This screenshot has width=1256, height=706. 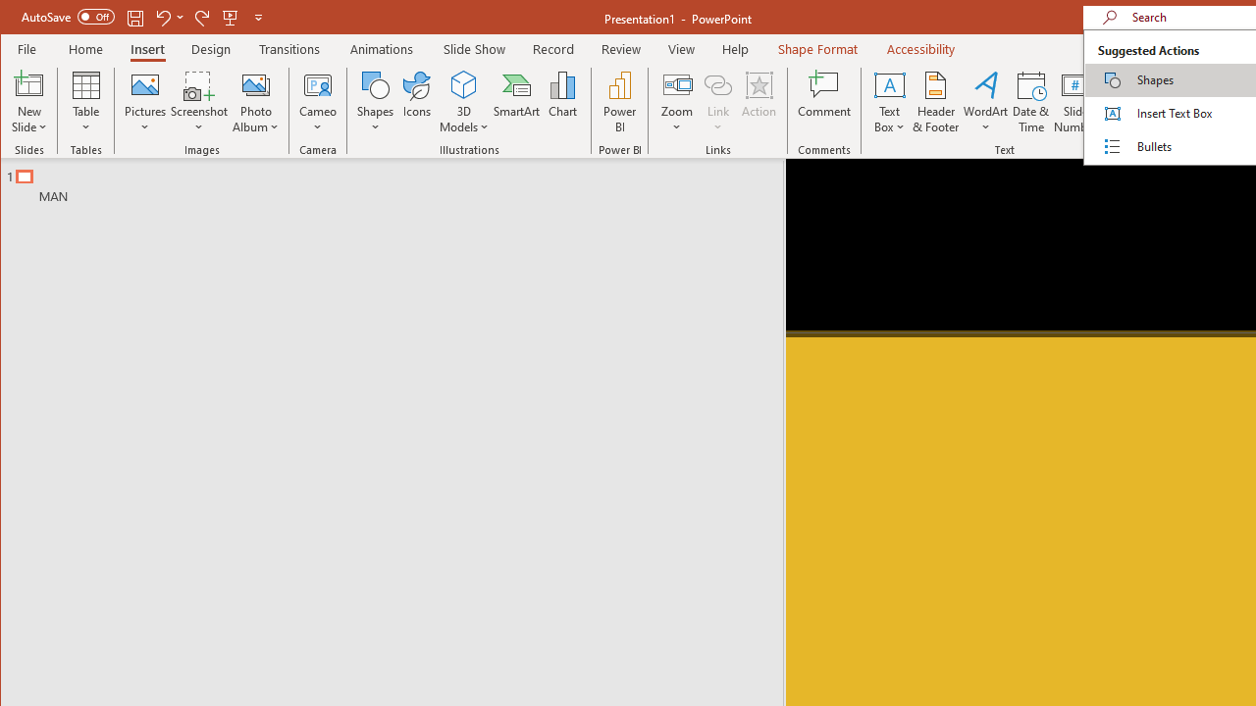 I want to click on Power BI, so click(x=619, y=102).